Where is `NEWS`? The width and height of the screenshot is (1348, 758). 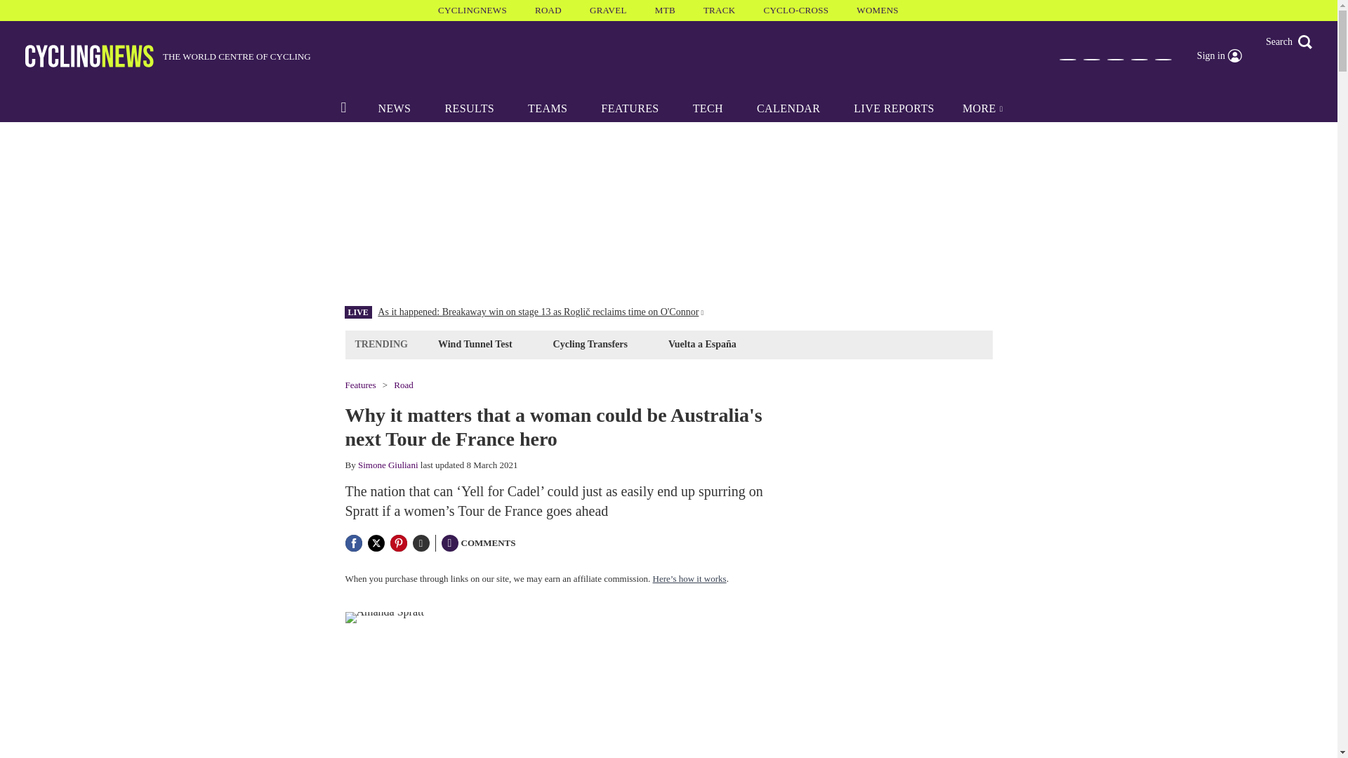
NEWS is located at coordinates (394, 108).